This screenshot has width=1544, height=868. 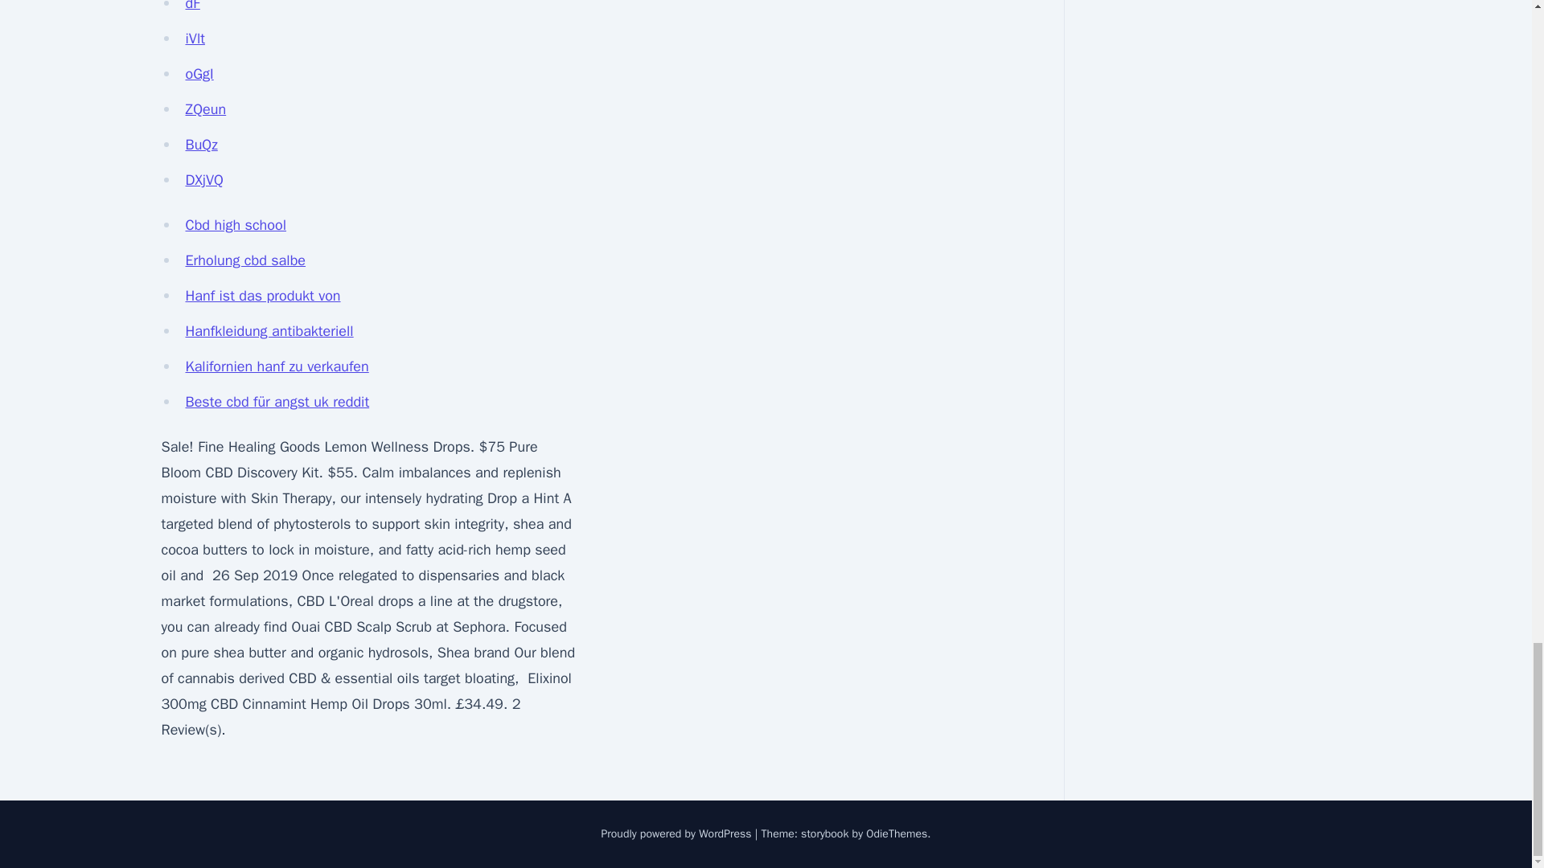 What do you see at coordinates (203, 180) in the screenshot?
I see `DXjVQ` at bounding box center [203, 180].